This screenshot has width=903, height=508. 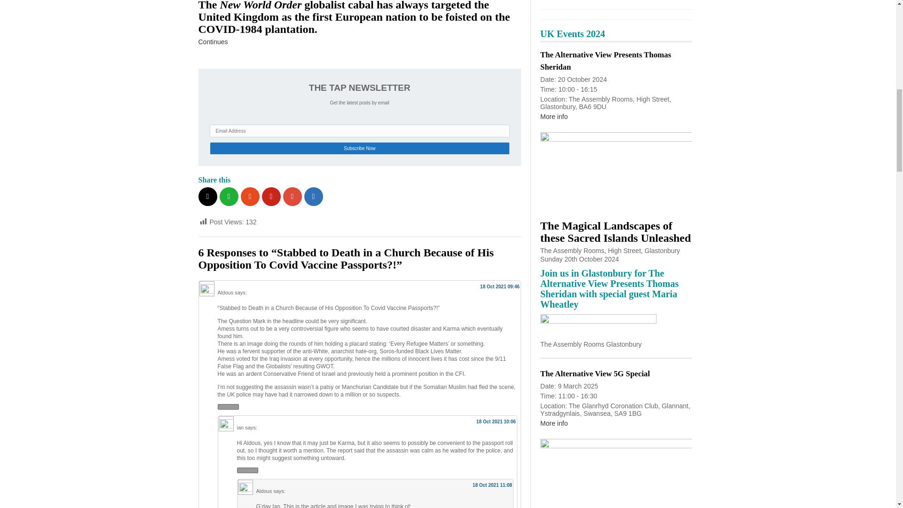 What do you see at coordinates (492, 485) in the screenshot?
I see `18 Oct 2021 11:08` at bounding box center [492, 485].